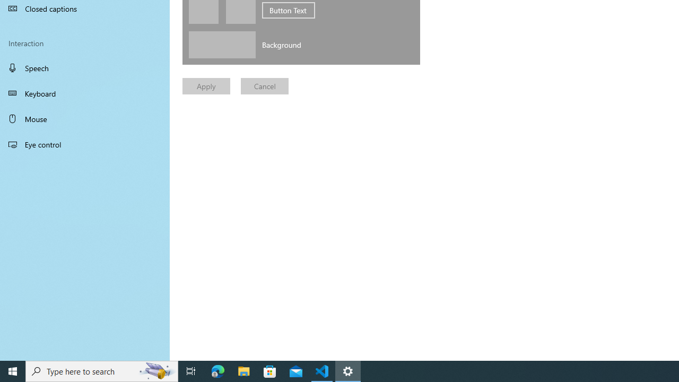 This screenshot has height=382, width=679. Describe the element at coordinates (270, 371) in the screenshot. I see `Microsoft Store` at that location.